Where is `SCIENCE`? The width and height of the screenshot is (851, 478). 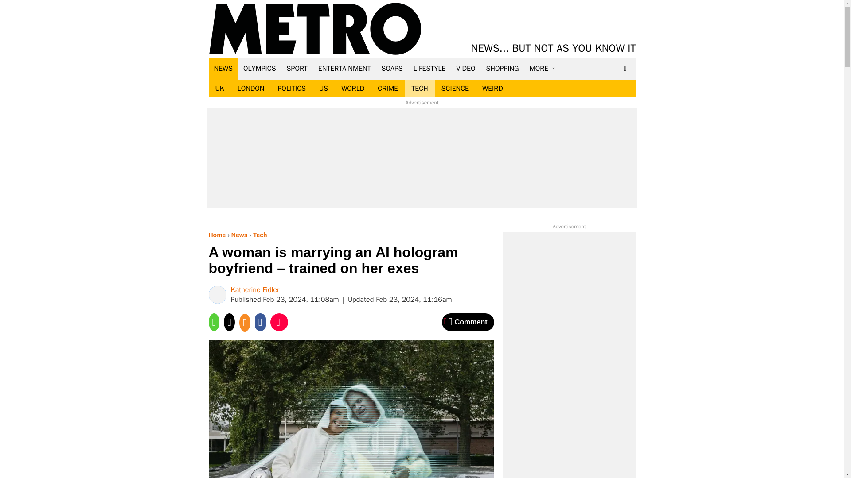 SCIENCE is located at coordinates (455, 89).